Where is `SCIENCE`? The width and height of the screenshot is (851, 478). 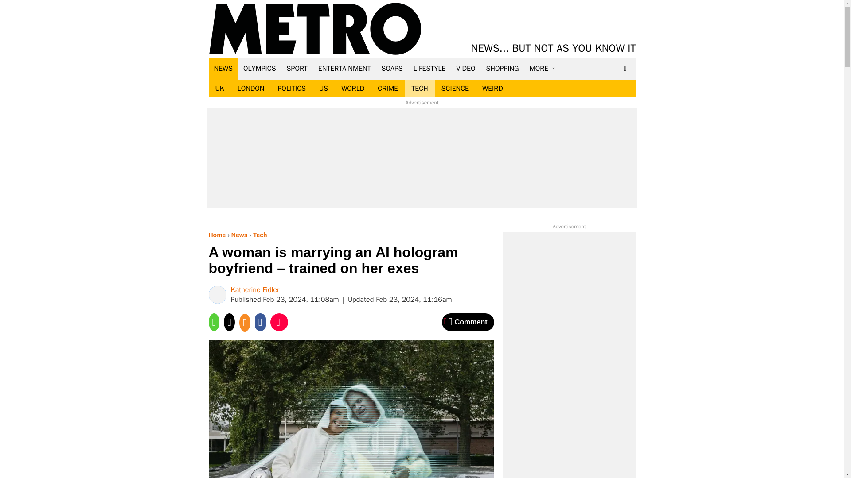 SCIENCE is located at coordinates (455, 89).